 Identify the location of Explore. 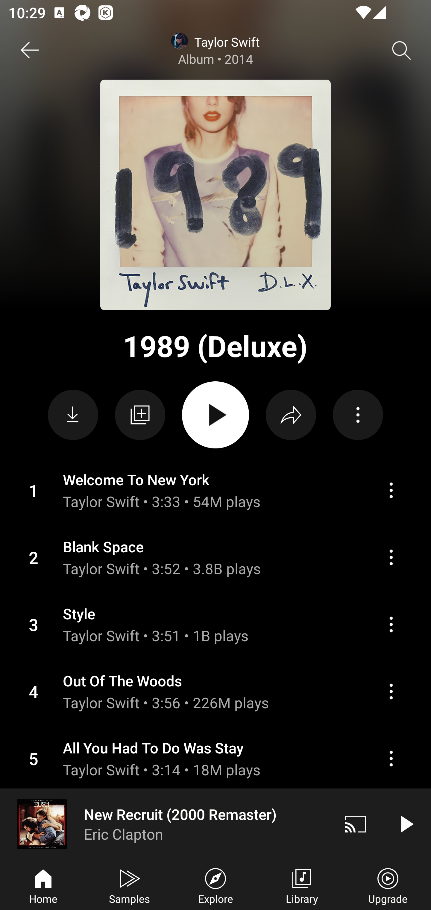
(215, 885).